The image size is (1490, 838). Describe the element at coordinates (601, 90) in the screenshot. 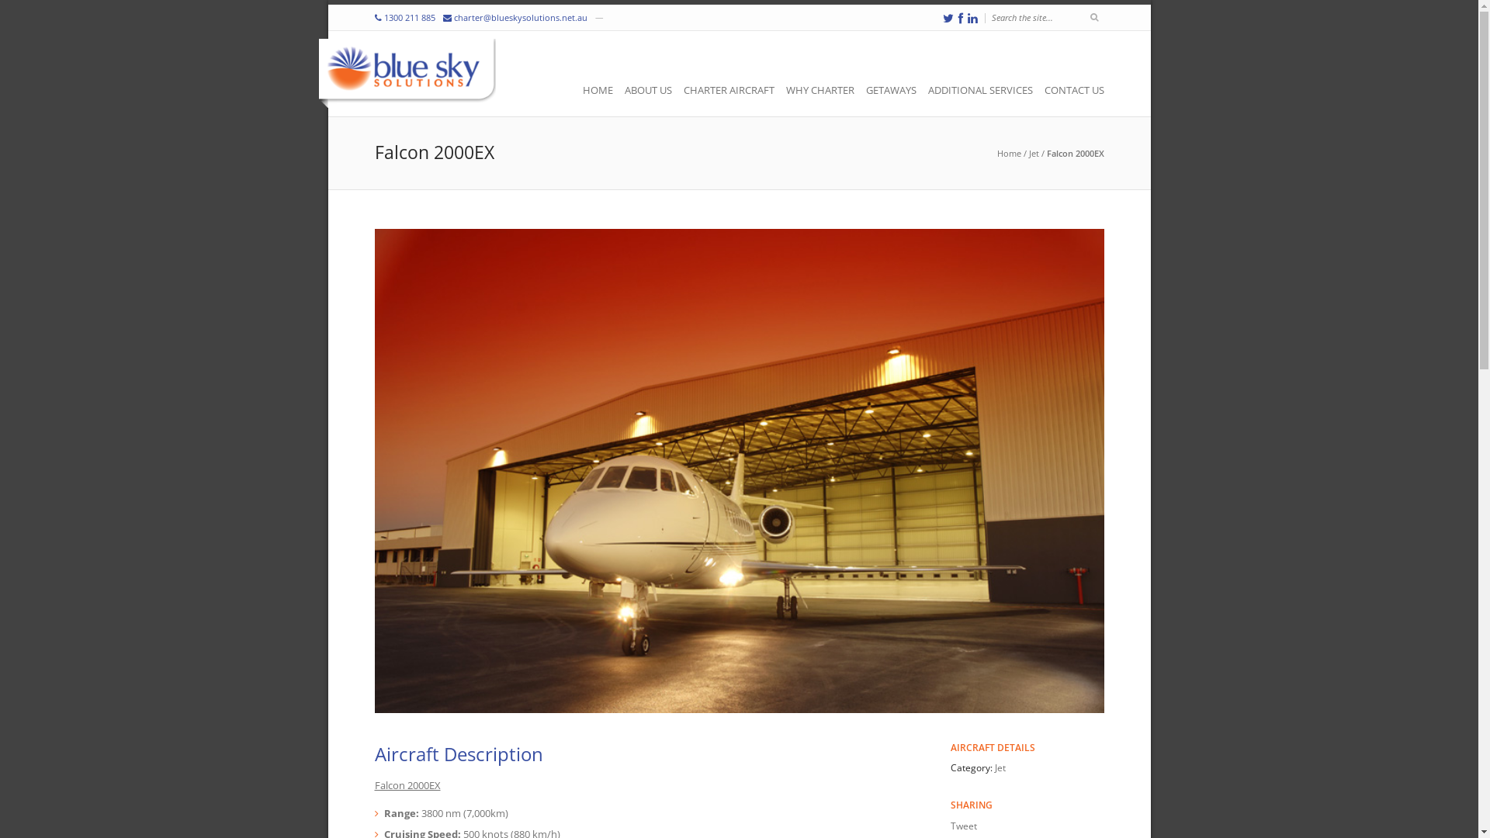

I see `HOME` at that location.